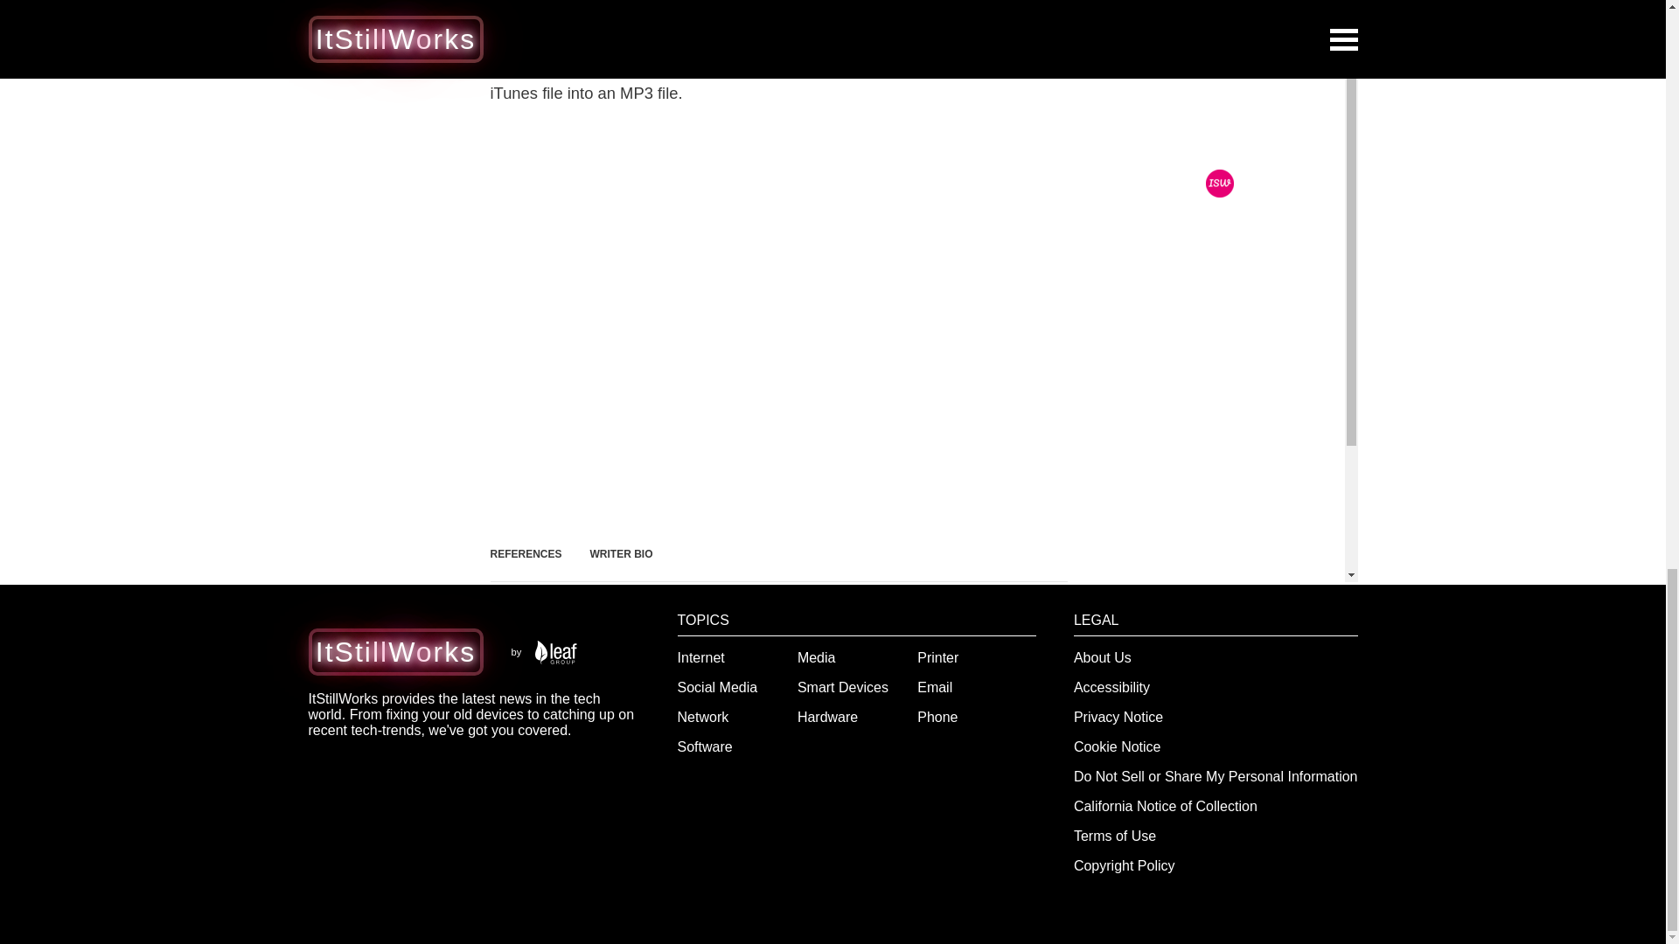 Image resolution: width=1679 pixels, height=944 pixels. What do you see at coordinates (1103, 657) in the screenshot?
I see `About Us` at bounding box center [1103, 657].